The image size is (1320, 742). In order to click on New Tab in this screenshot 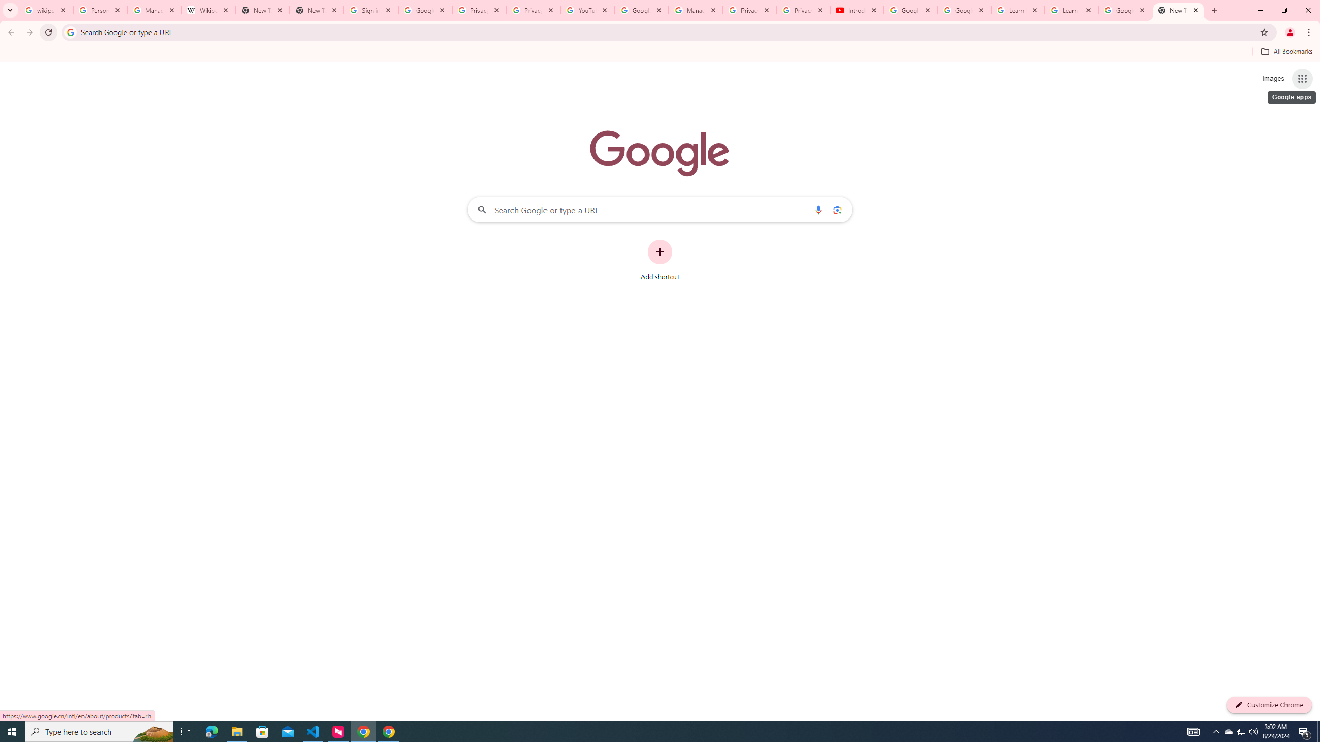, I will do `click(317, 10)`.